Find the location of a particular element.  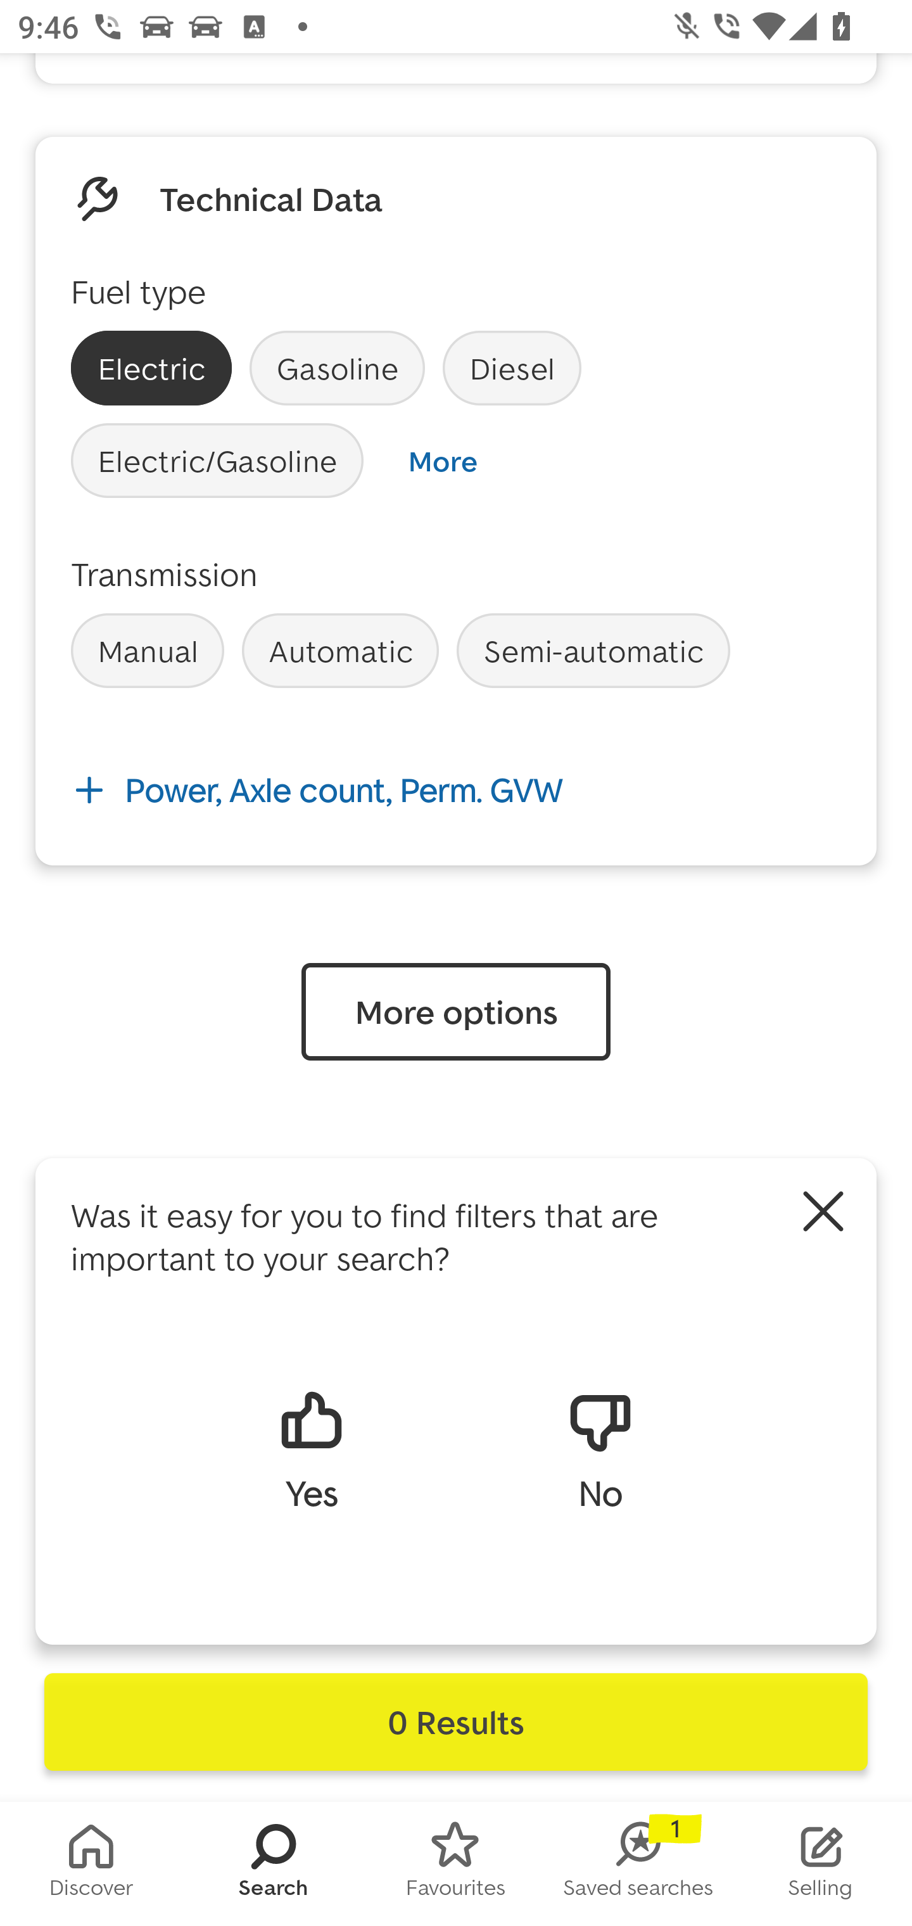

Manual is located at coordinates (148, 650).